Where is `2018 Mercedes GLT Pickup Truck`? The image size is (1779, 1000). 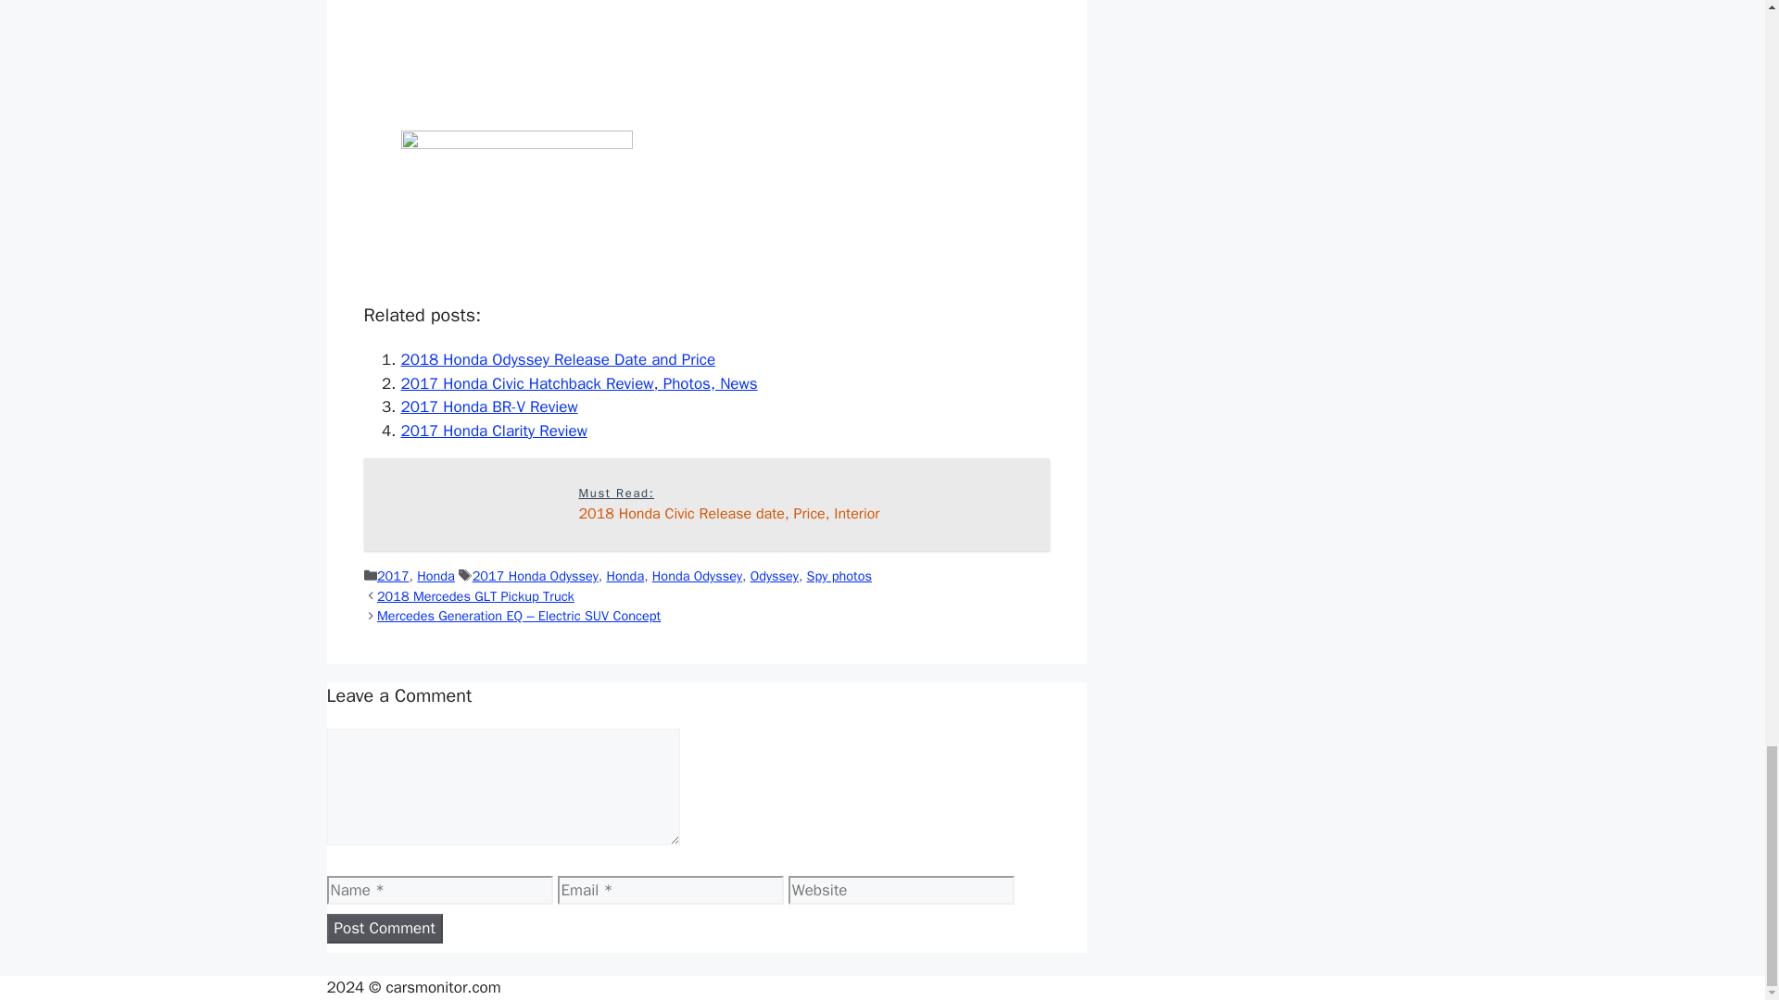
2018 Mercedes GLT Pickup Truck is located at coordinates (476, 596).